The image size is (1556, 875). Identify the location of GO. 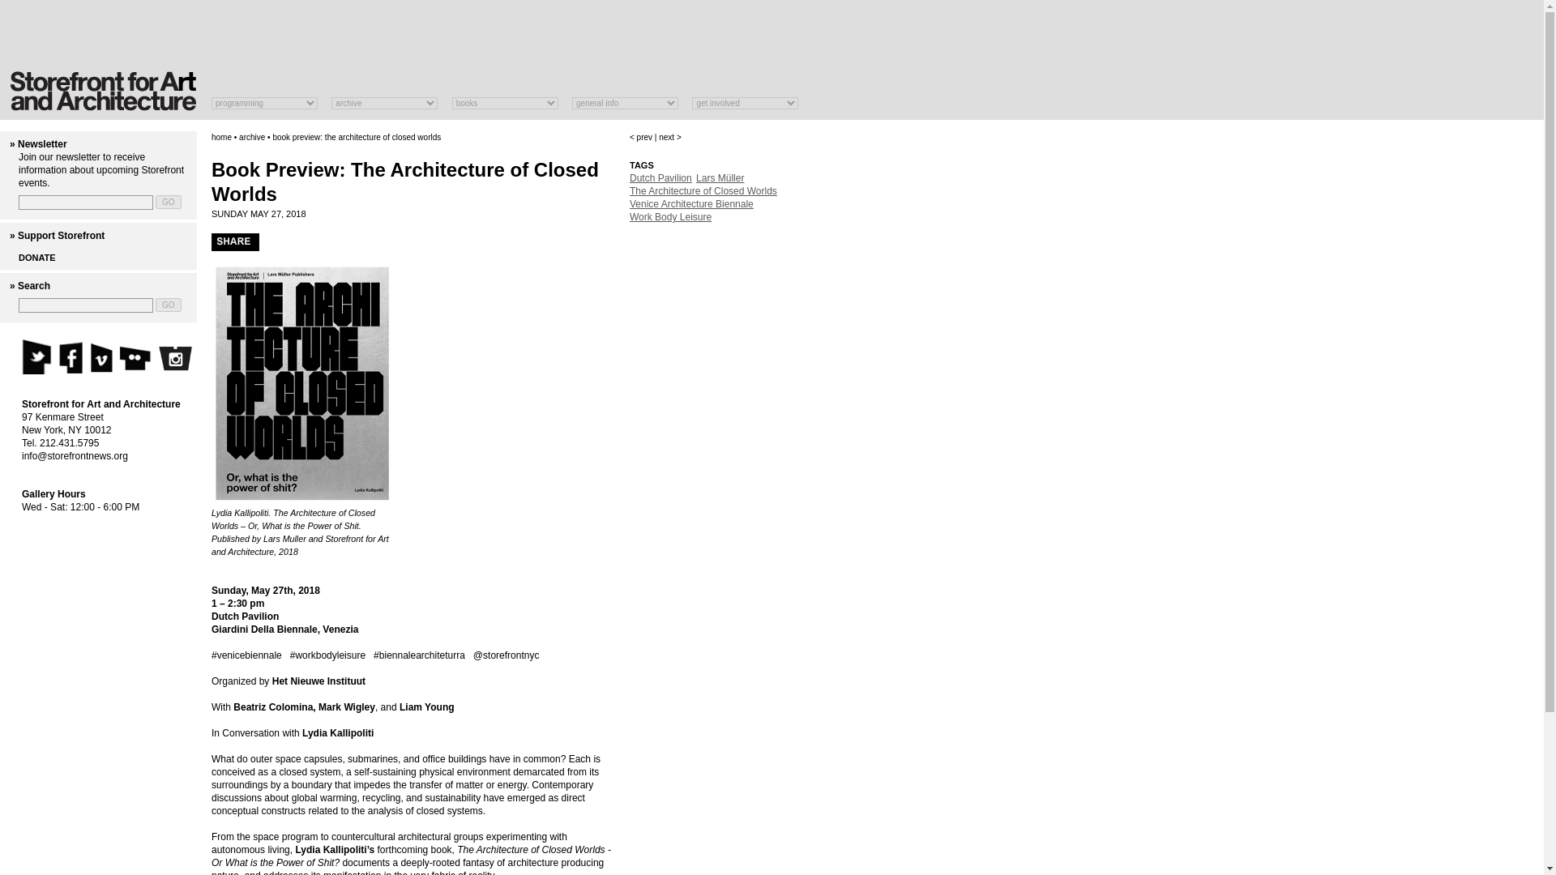
(169, 202).